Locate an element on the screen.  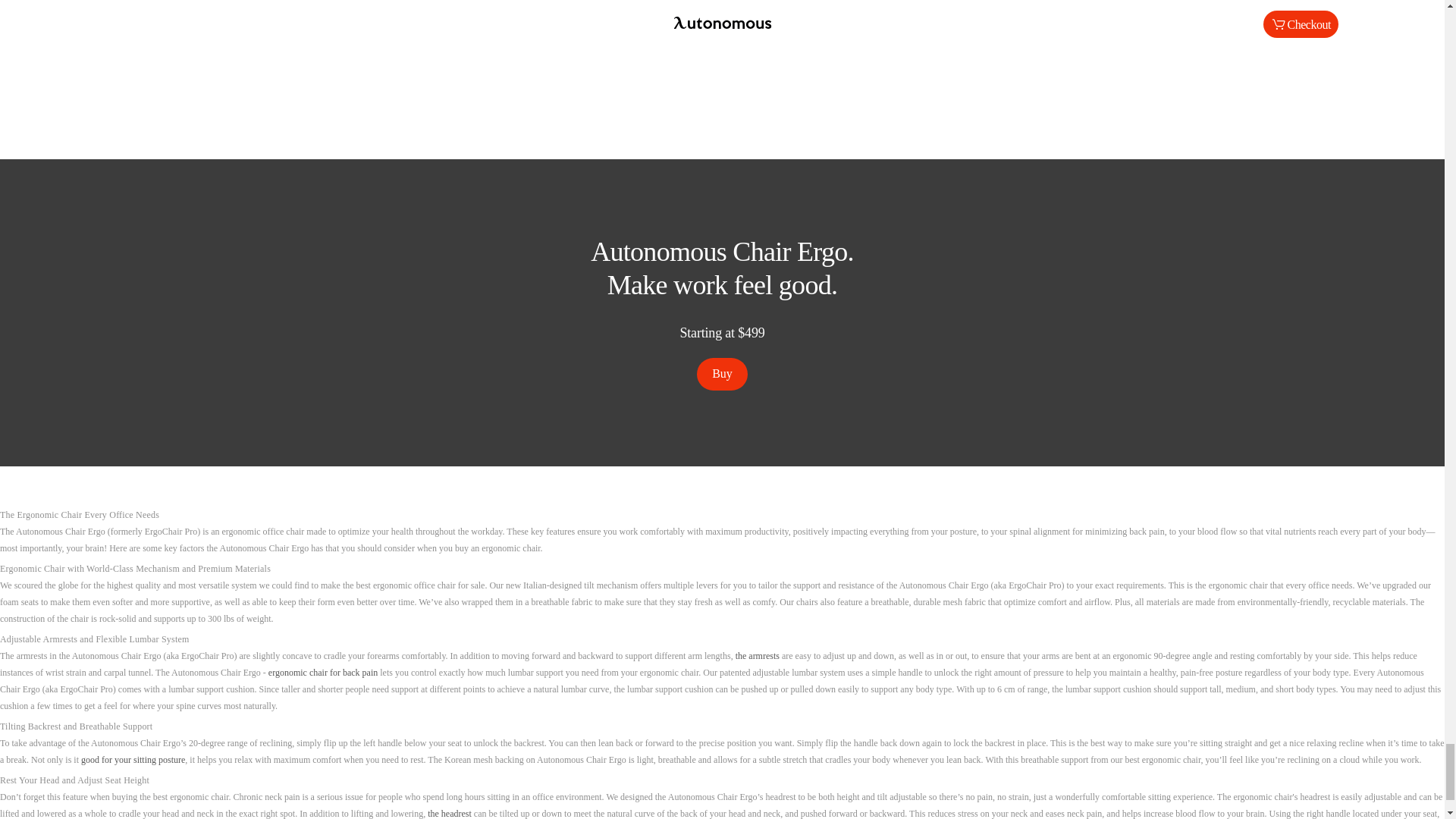
ergonomic chair for back pain is located at coordinates (322, 673).